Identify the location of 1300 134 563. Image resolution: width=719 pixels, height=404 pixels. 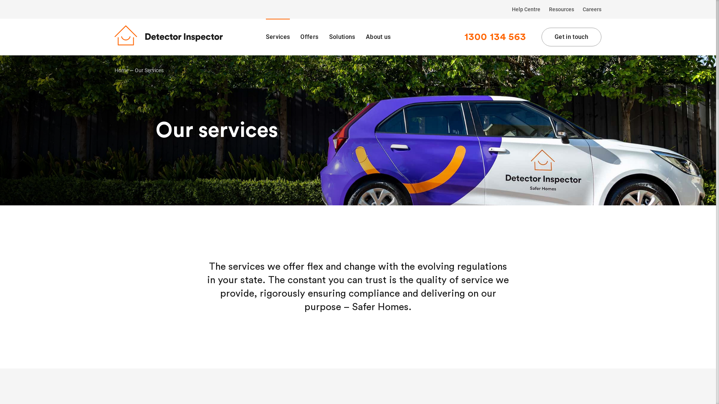
(495, 37).